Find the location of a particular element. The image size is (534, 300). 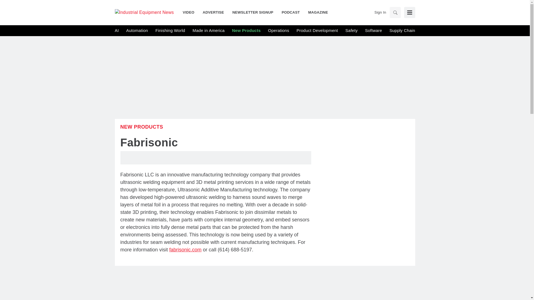

Automation is located at coordinates (137, 31).